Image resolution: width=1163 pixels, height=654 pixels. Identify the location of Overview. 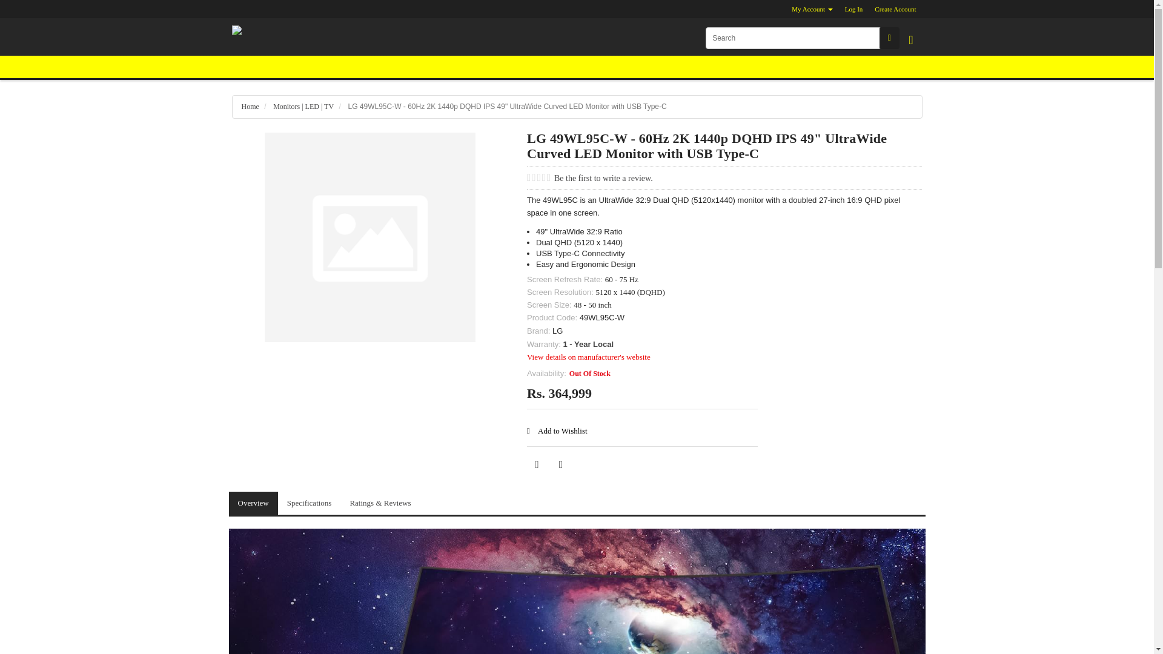
(253, 504).